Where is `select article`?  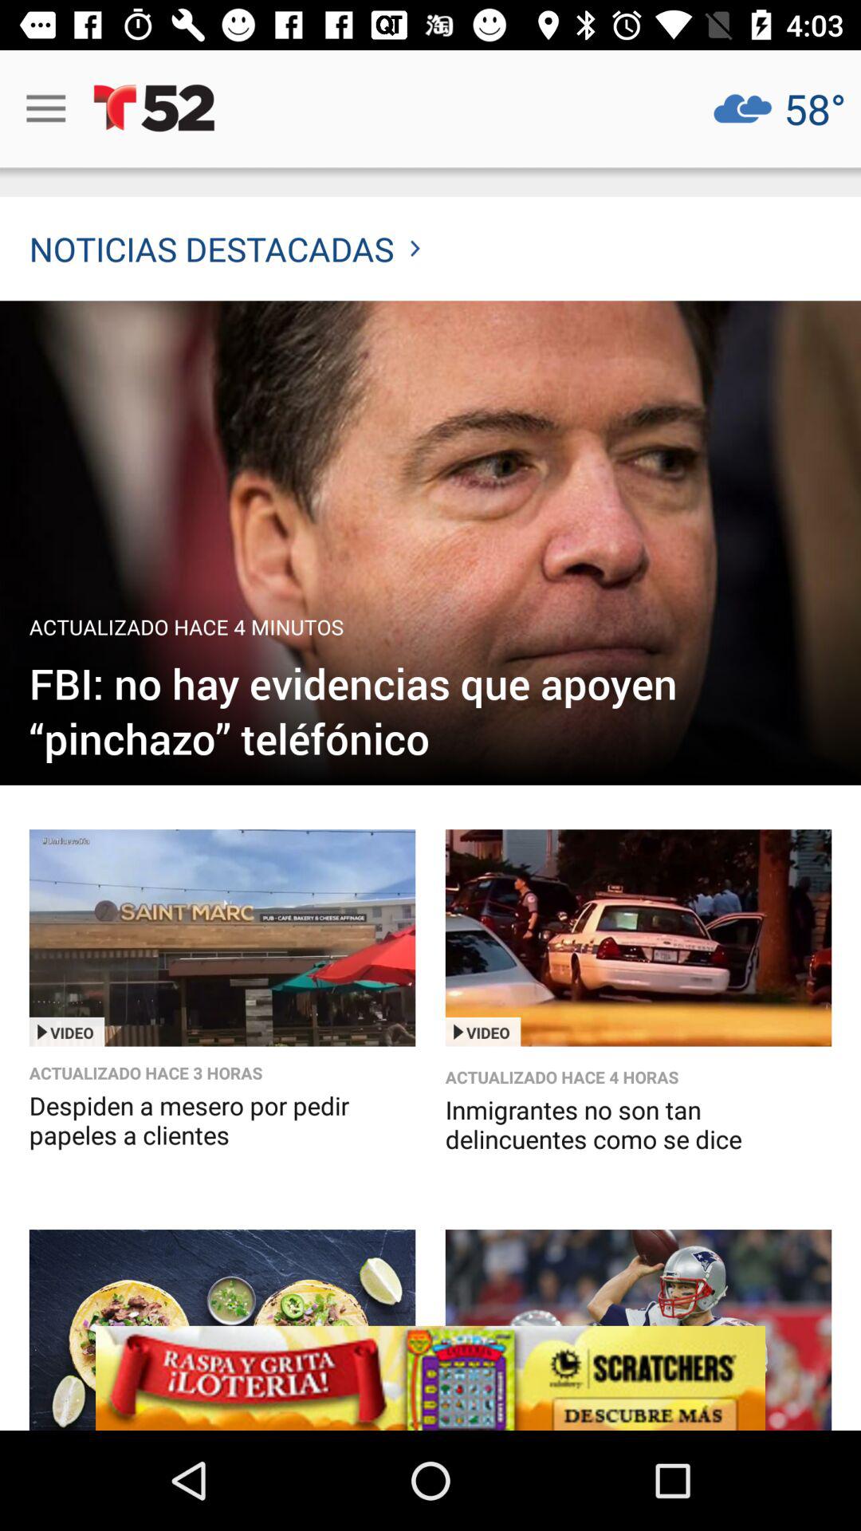
select article is located at coordinates (222, 1330).